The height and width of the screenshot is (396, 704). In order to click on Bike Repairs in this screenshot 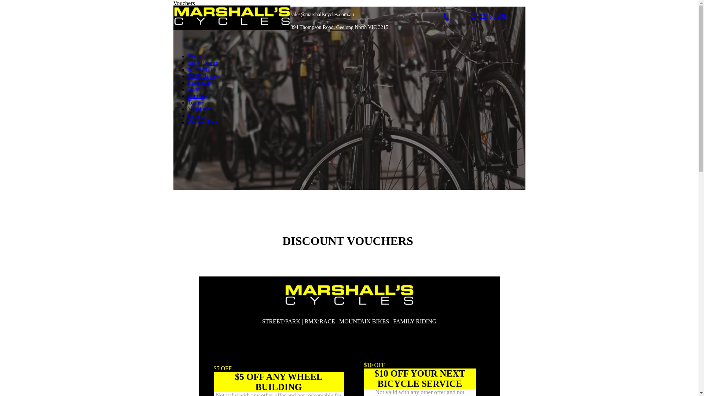, I will do `click(205, 63)`.